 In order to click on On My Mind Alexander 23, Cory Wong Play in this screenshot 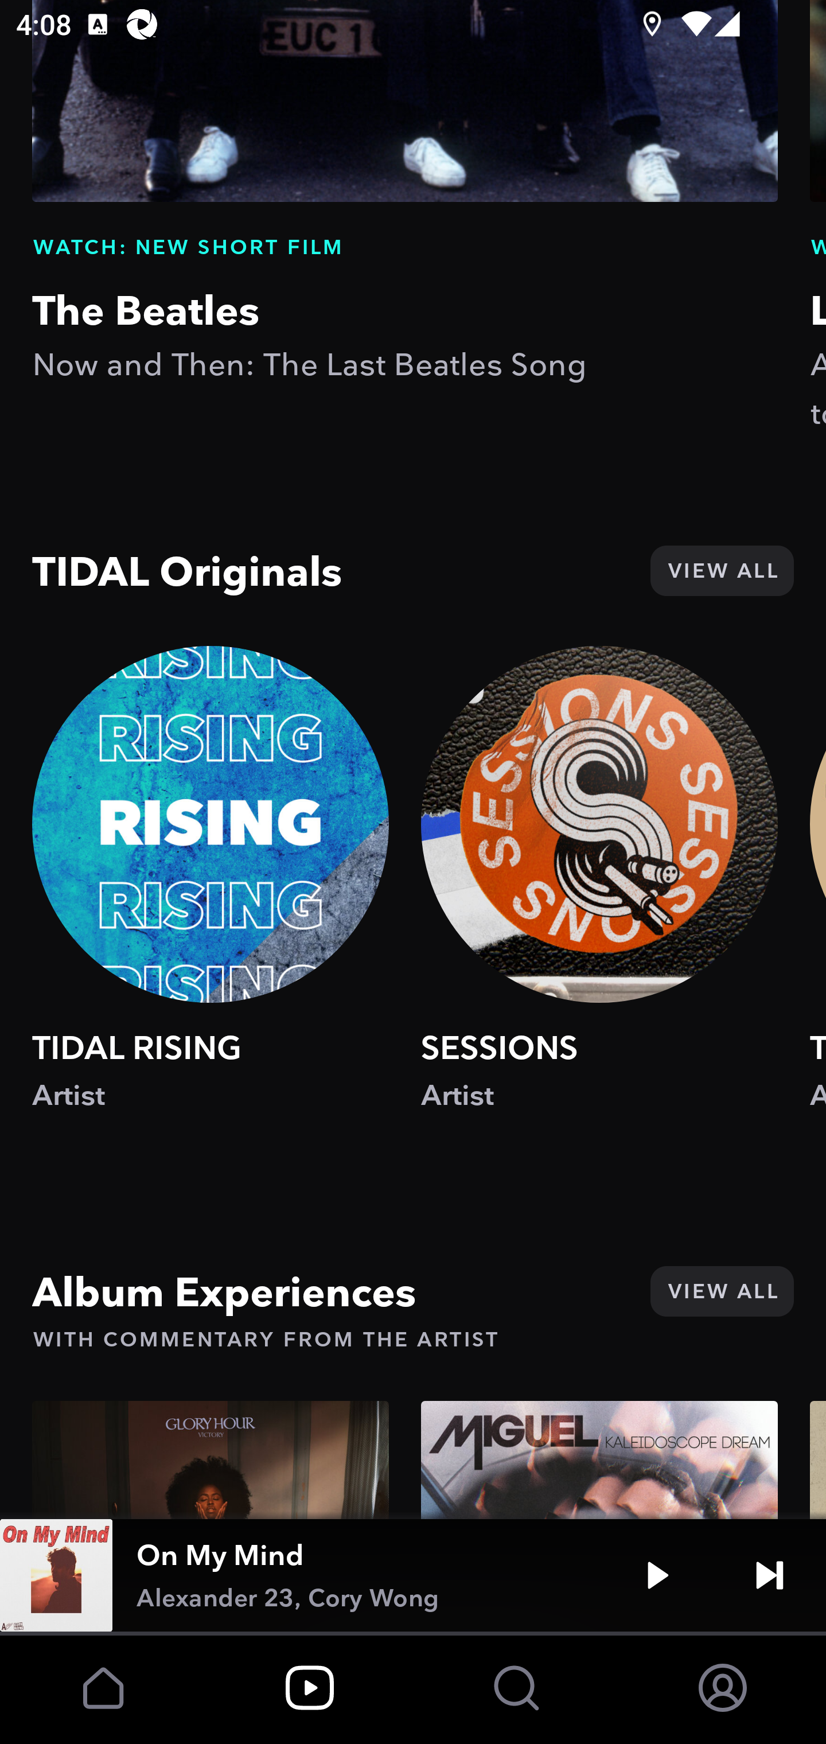, I will do `click(413, 1575)`.